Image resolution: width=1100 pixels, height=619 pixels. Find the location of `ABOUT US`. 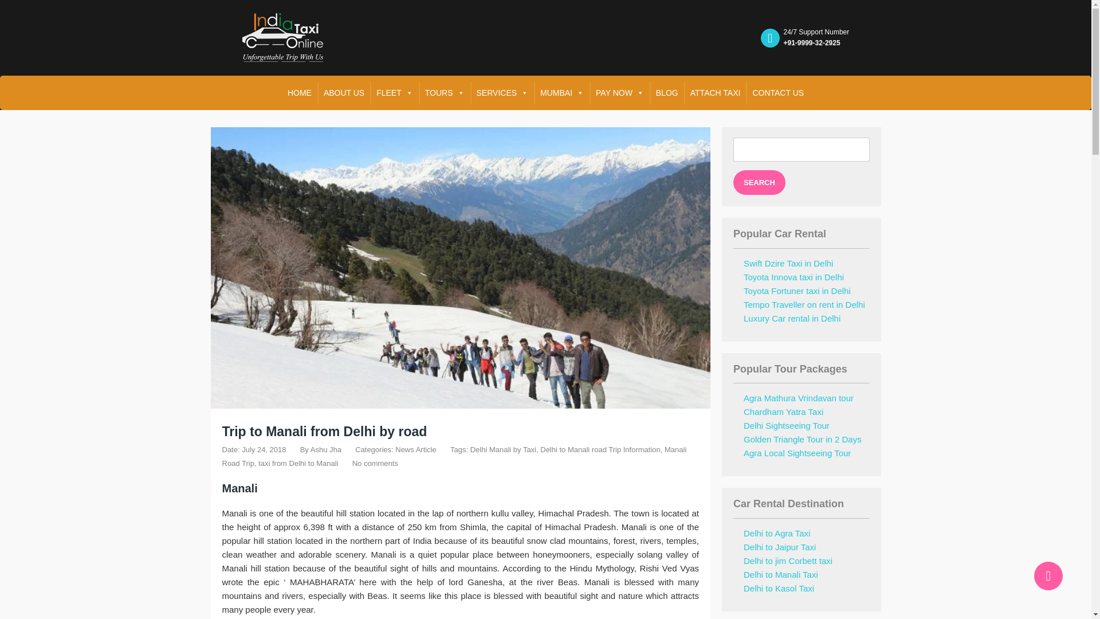

ABOUT US is located at coordinates (344, 93).